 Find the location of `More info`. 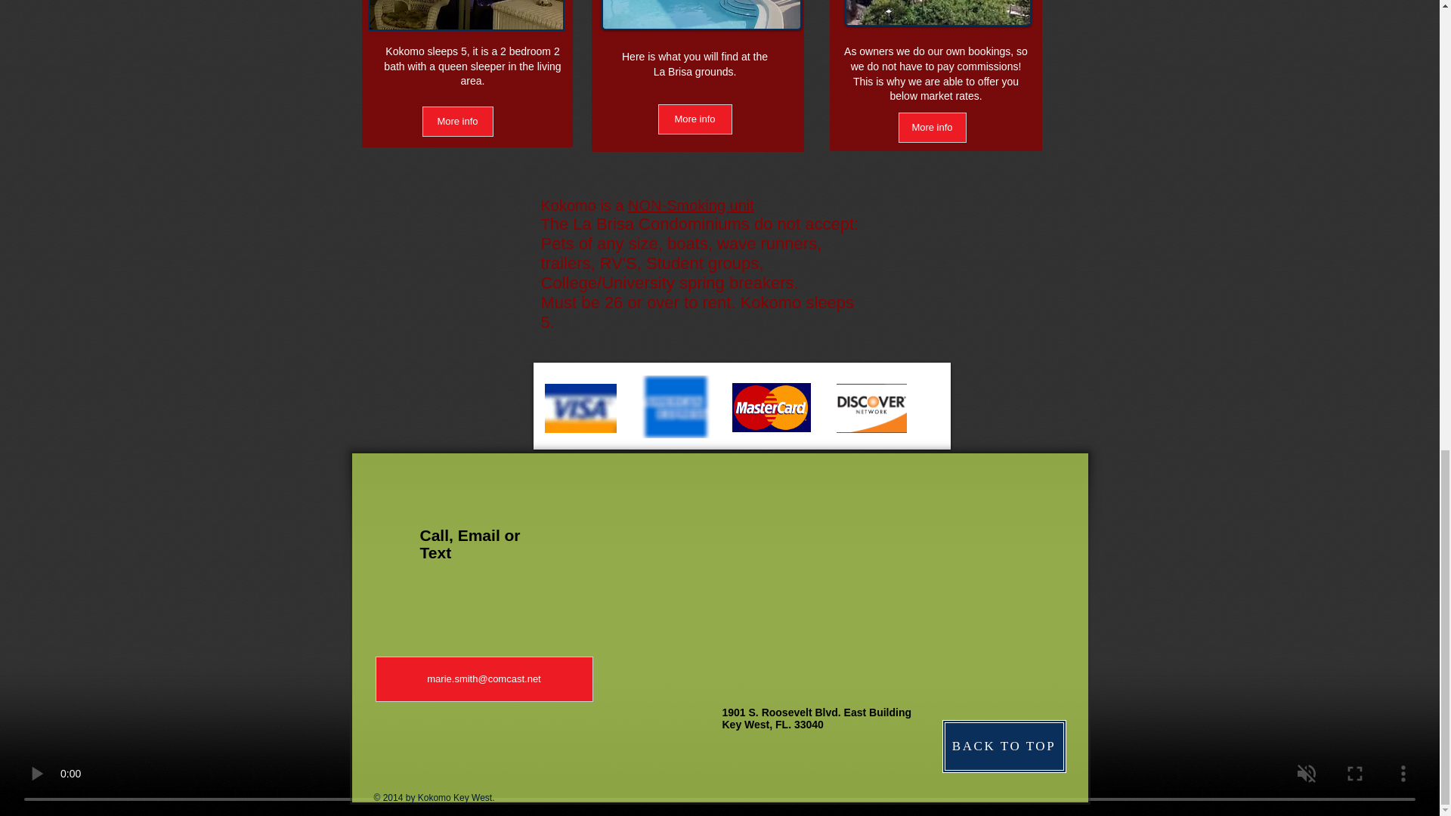

More info is located at coordinates (457, 122).